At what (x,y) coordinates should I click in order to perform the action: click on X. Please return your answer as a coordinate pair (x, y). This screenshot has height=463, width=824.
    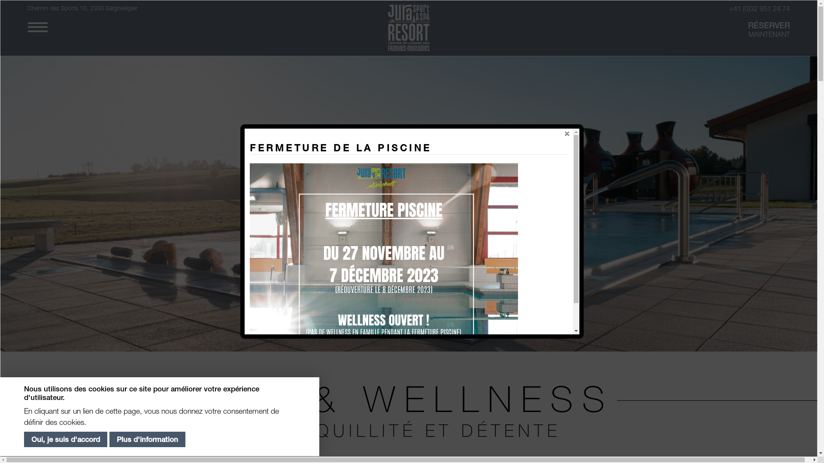
    Looking at the image, I should click on (567, 134).